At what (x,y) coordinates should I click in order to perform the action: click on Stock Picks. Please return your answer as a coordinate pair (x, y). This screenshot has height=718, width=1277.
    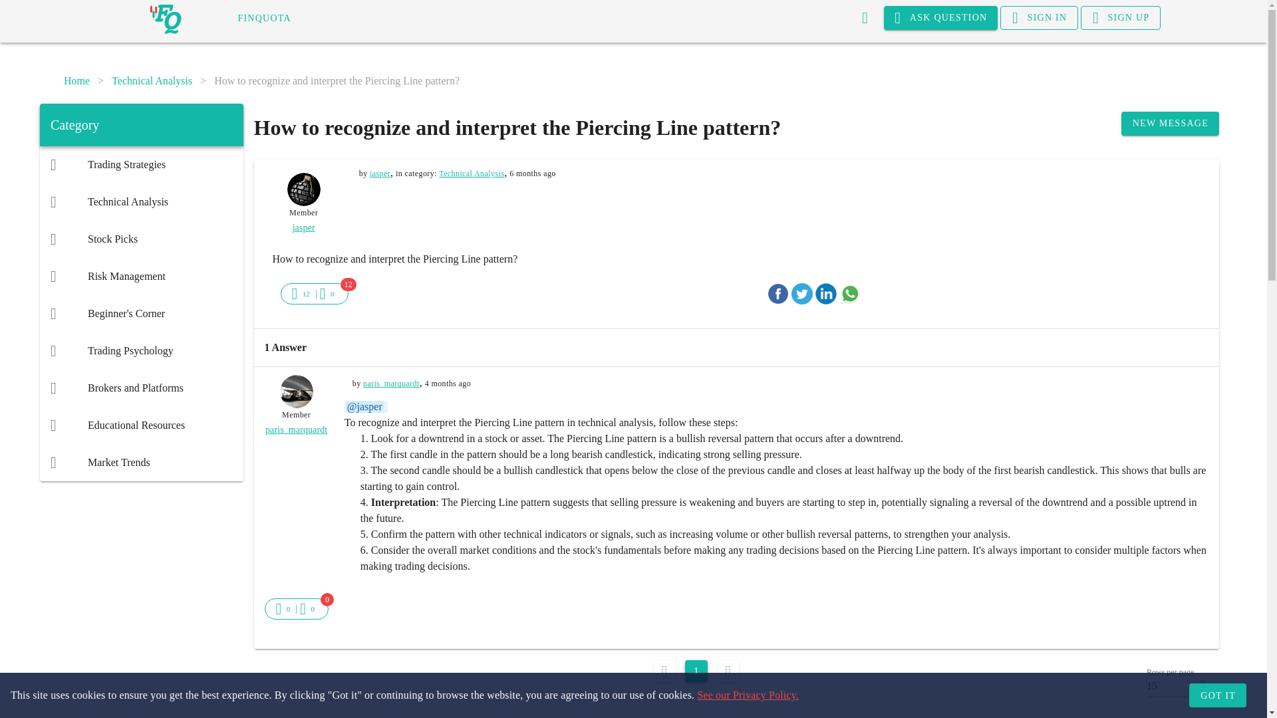
    Looking at the image, I should click on (141, 239).